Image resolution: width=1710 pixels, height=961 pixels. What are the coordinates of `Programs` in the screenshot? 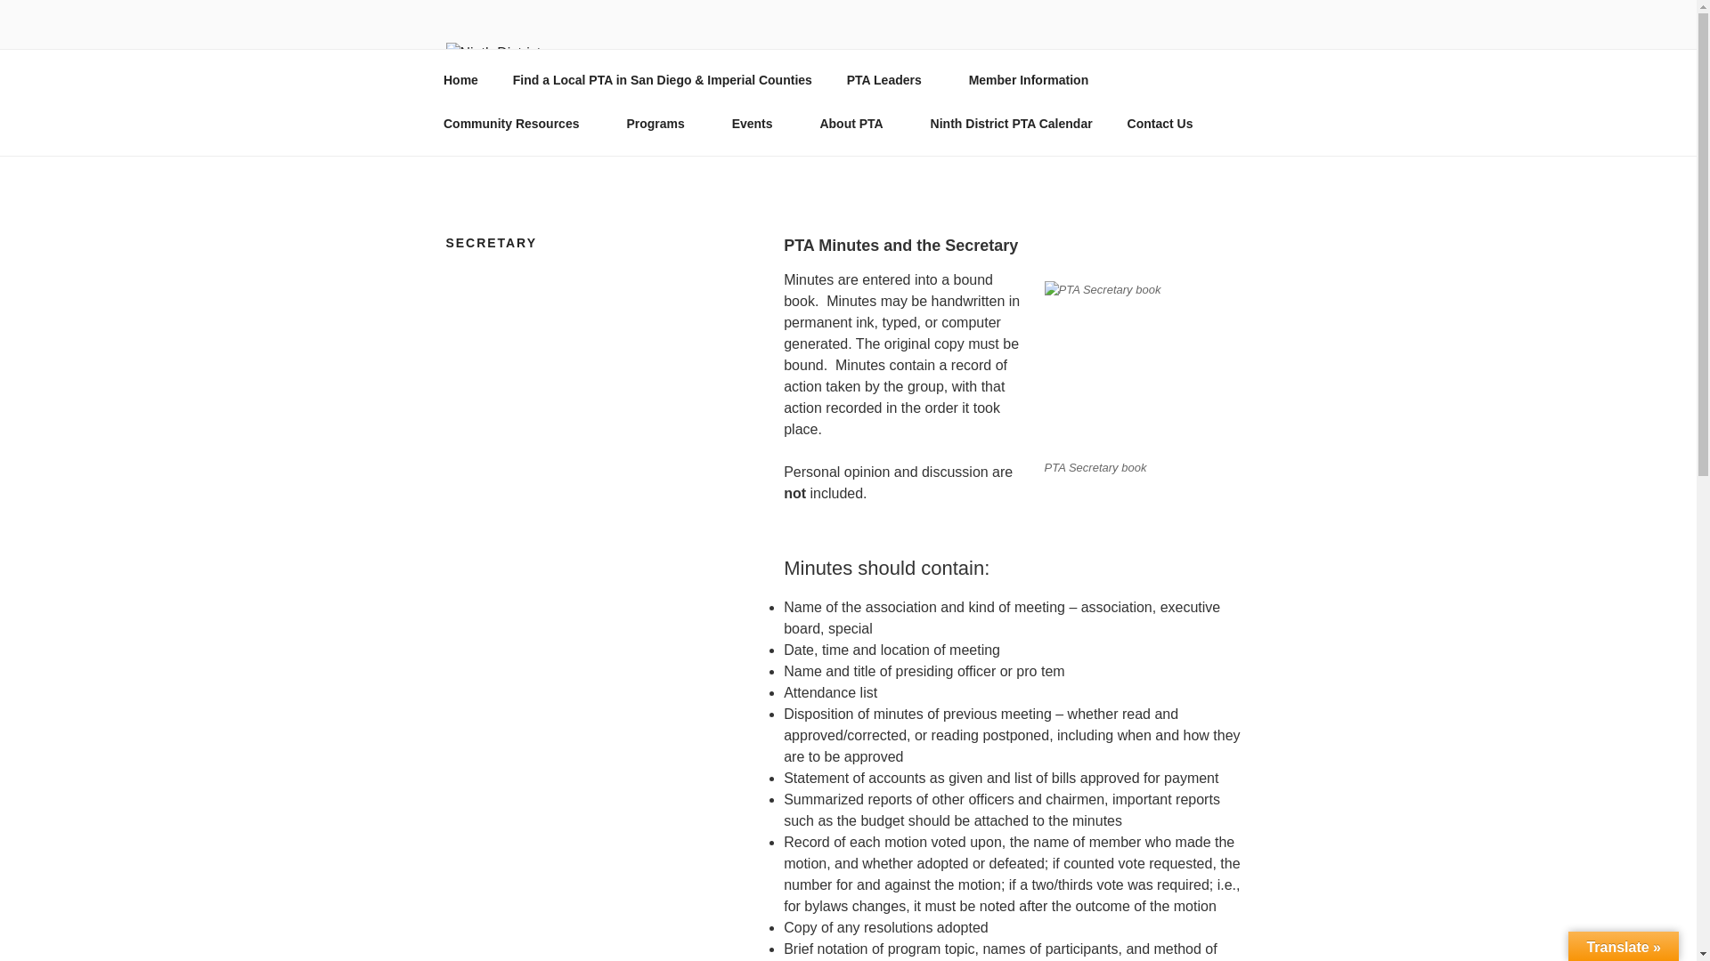 It's located at (661, 124).